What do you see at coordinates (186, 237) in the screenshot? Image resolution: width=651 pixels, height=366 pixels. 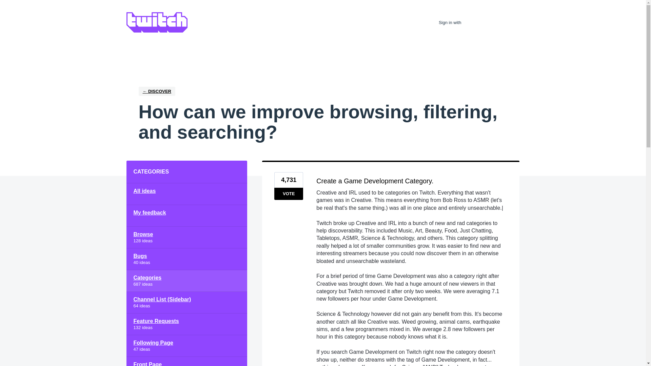 I see `Browse` at bounding box center [186, 237].